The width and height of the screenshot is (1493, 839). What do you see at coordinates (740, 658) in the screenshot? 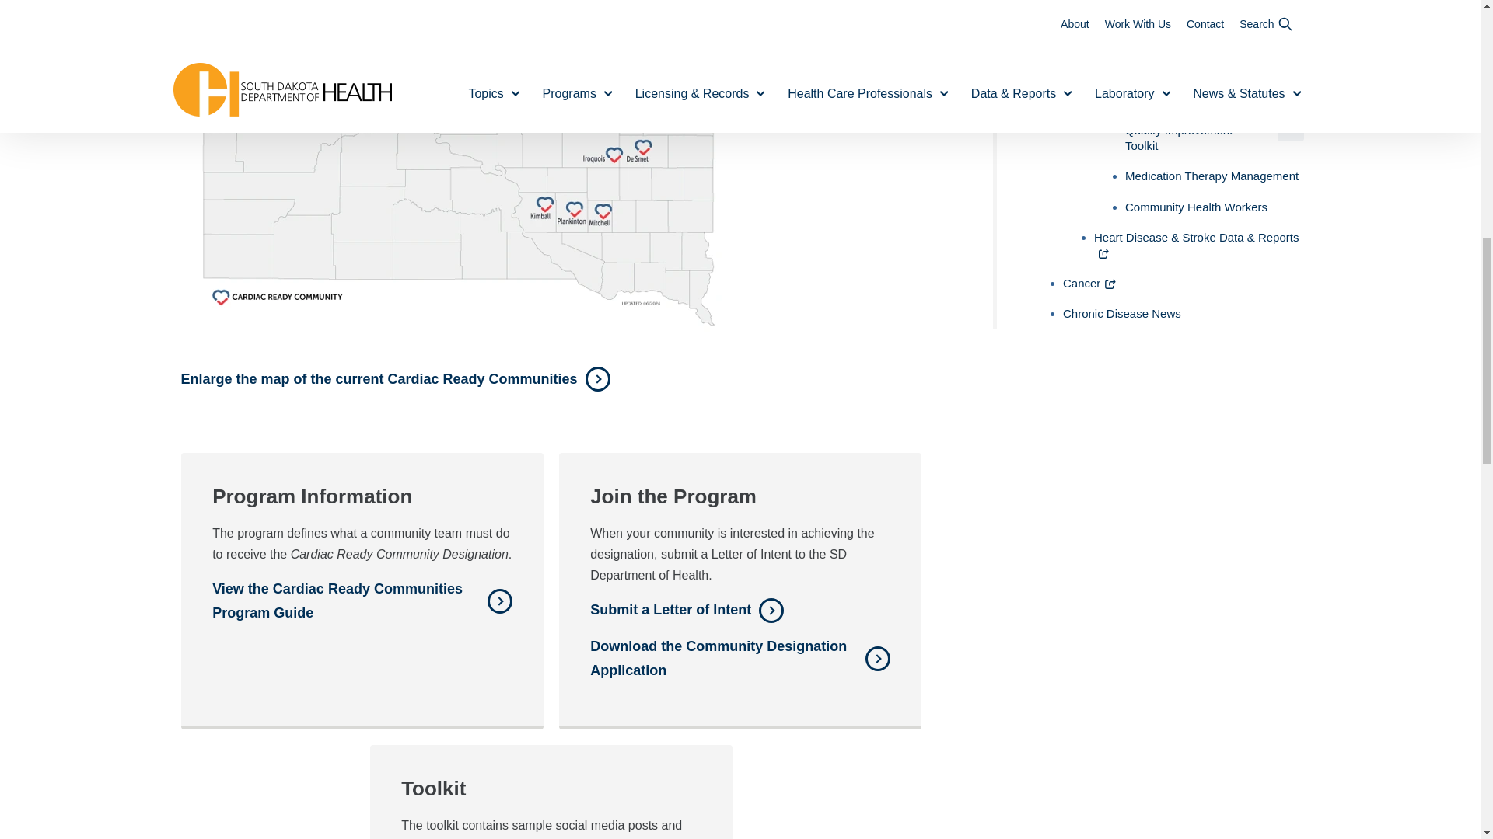
I see `SD Cardiac Ready Community Designation APPLICATION` at bounding box center [740, 658].